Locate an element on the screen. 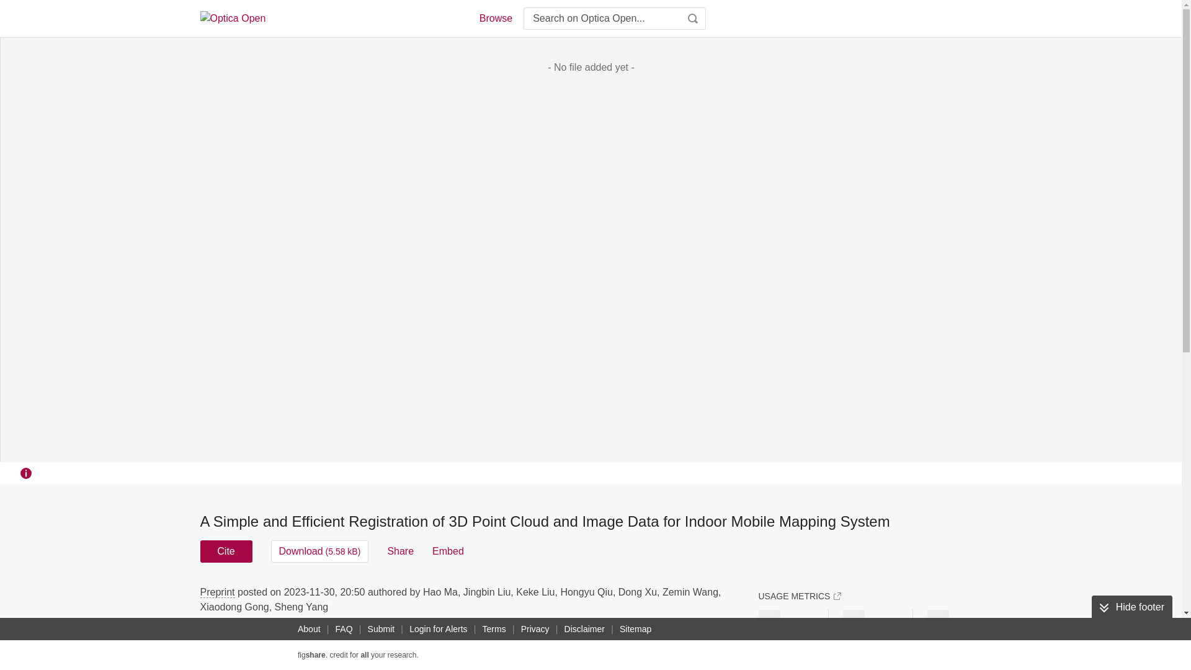 The height and width of the screenshot is (670, 1191). Browse is located at coordinates (495, 19).